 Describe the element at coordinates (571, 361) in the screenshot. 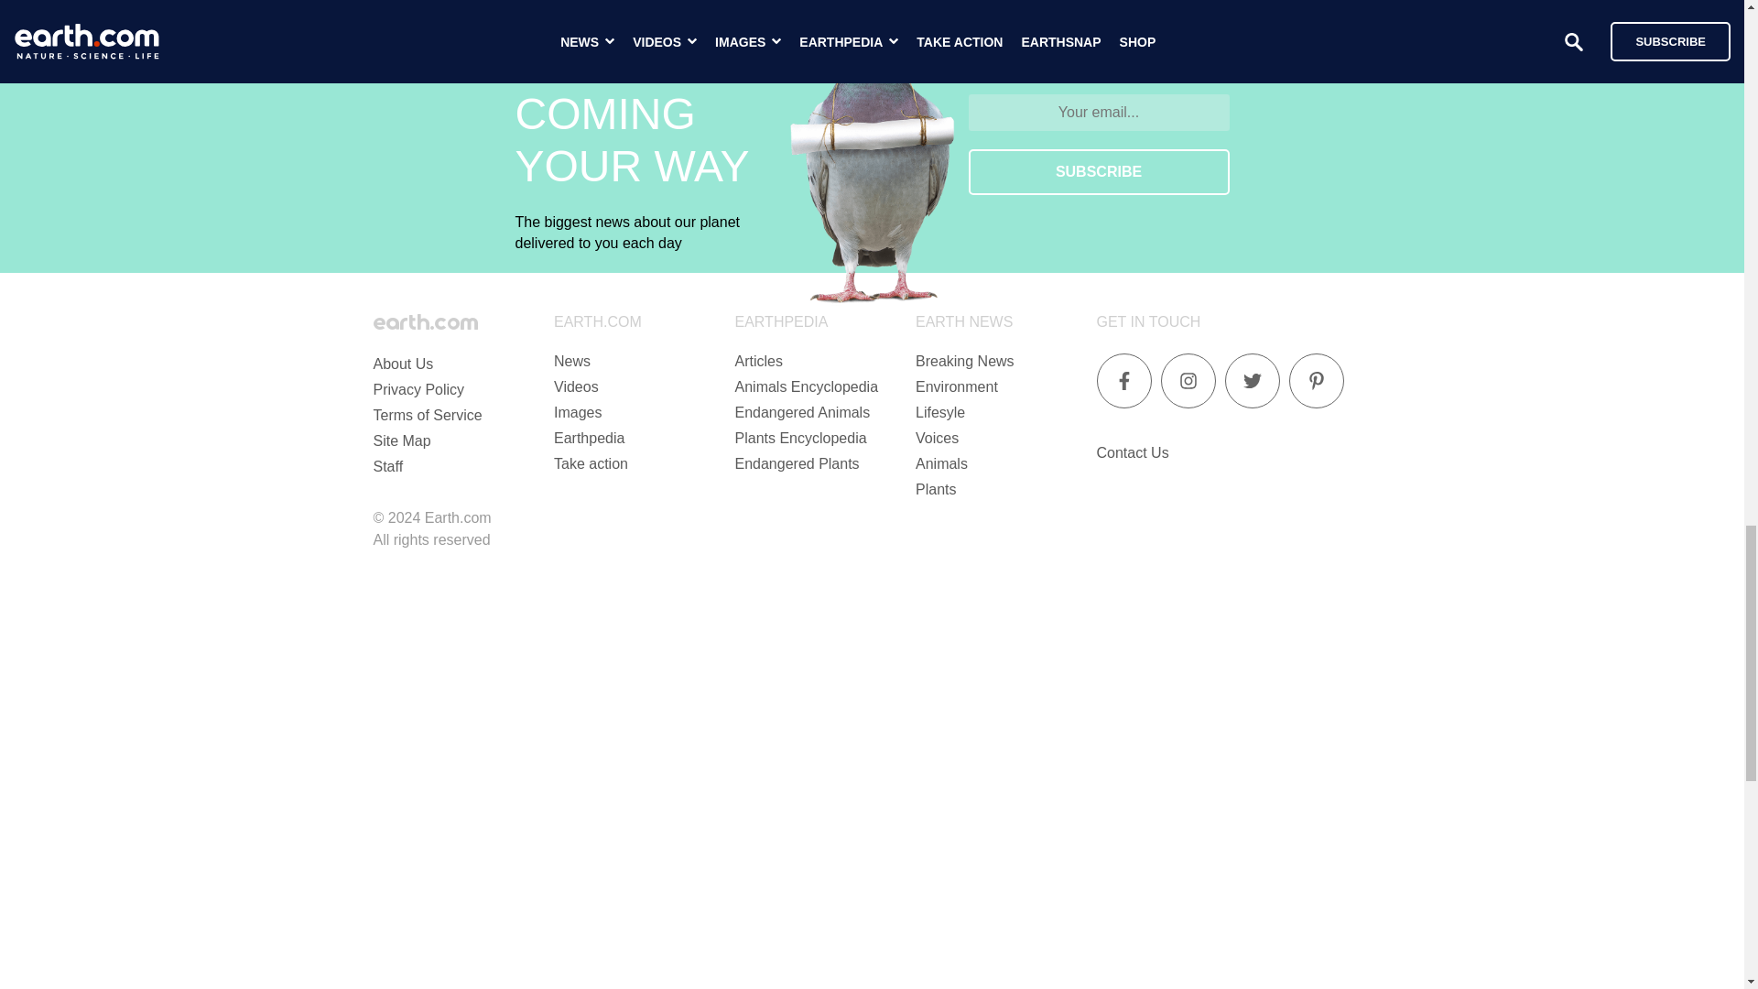

I see `News` at that location.